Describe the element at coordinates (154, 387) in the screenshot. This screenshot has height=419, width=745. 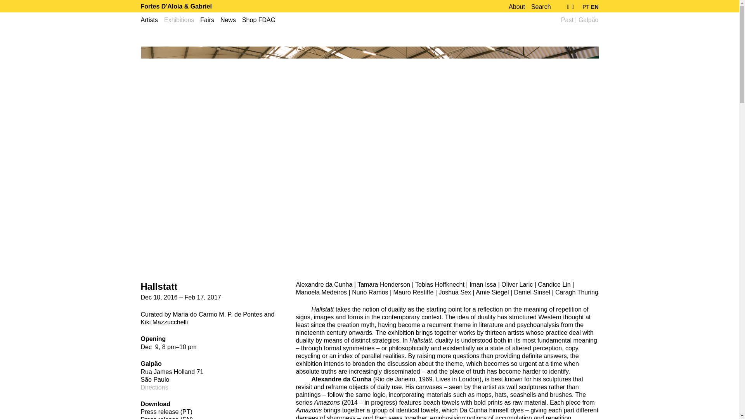
I see `Directions` at that location.